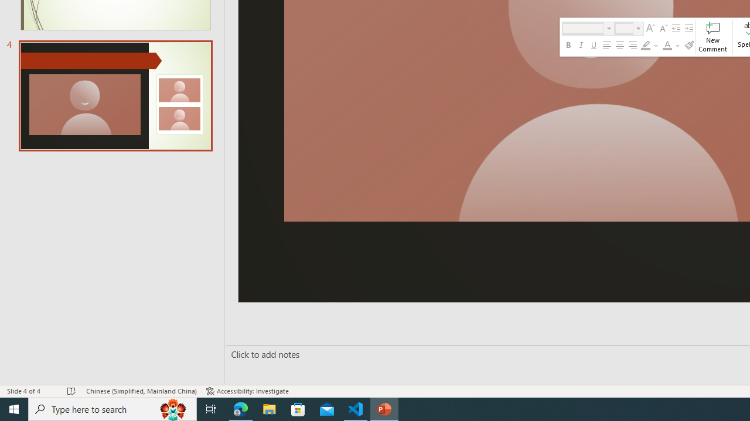  I want to click on Italic, so click(581, 46).